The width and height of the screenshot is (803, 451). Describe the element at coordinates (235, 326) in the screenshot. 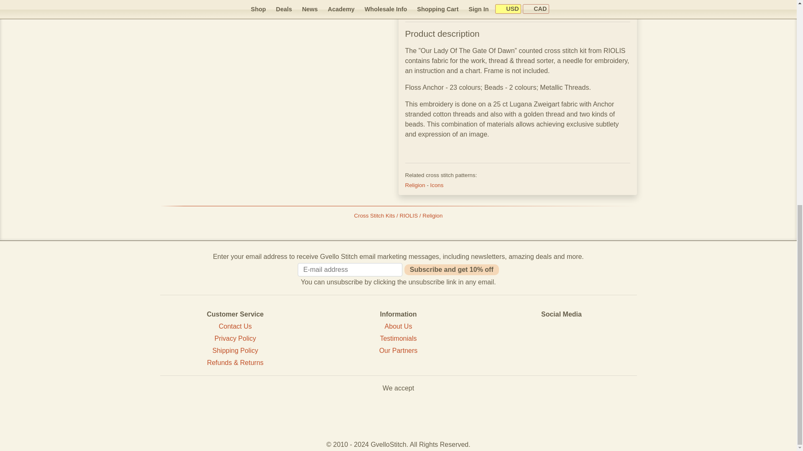

I see `Contact Us` at that location.